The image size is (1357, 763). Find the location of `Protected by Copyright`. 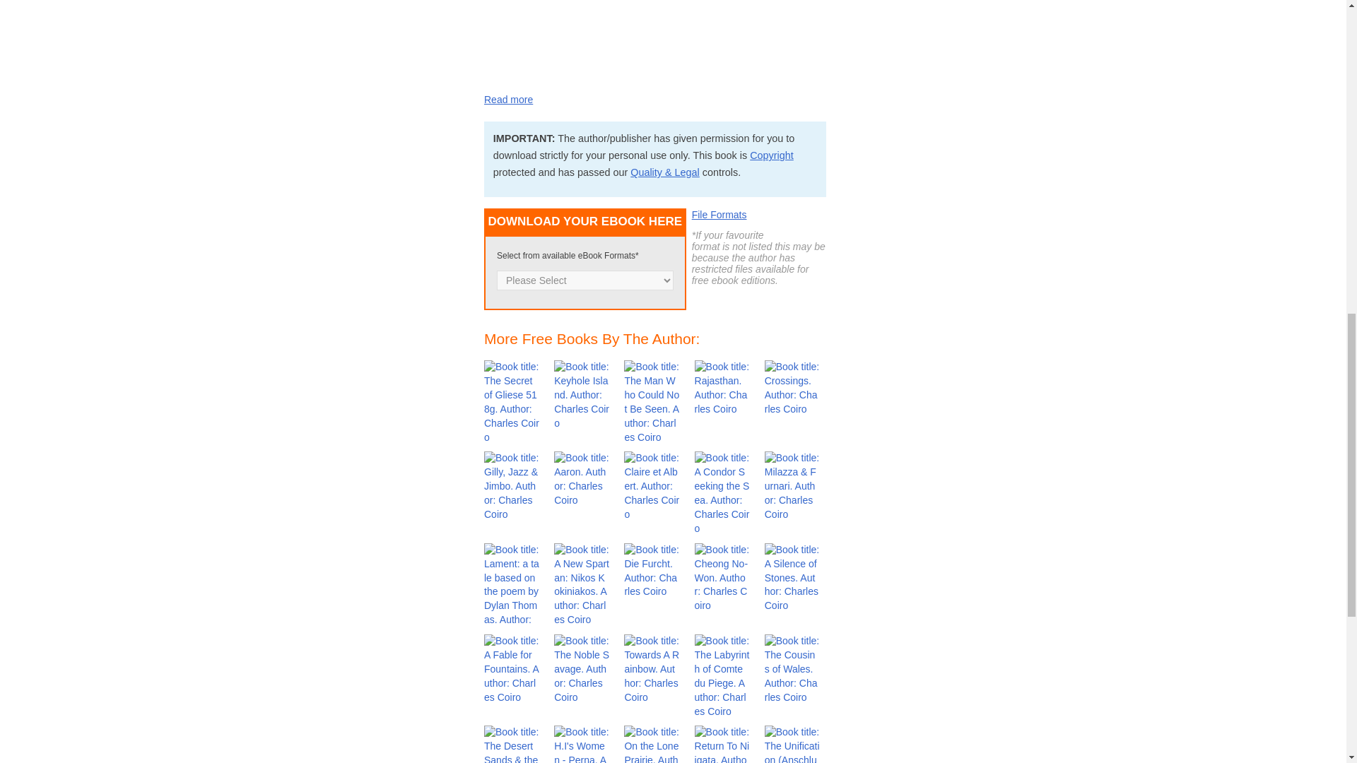

Protected by Copyright is located at coordinates (772, 155).